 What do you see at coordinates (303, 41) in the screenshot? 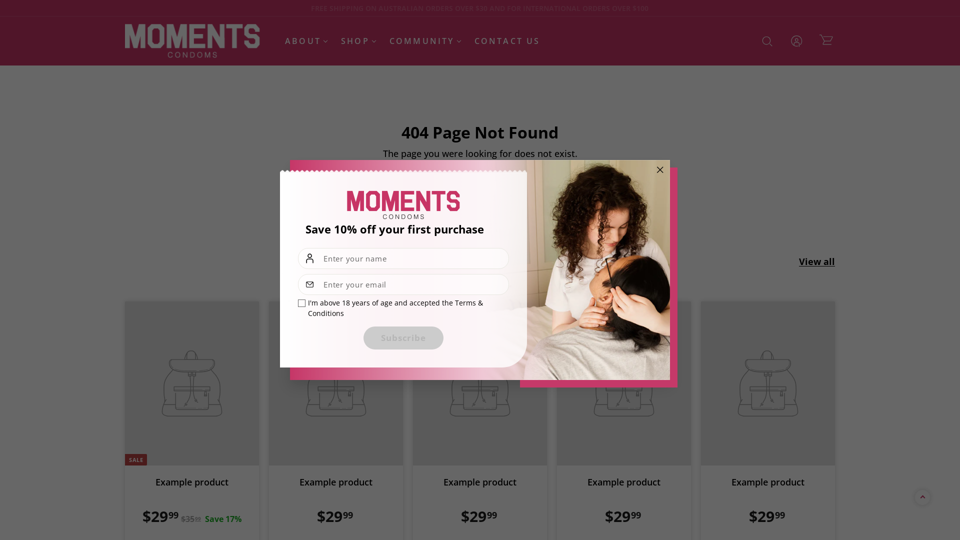
I see `ABOUT` at bounding box center [303, 41].